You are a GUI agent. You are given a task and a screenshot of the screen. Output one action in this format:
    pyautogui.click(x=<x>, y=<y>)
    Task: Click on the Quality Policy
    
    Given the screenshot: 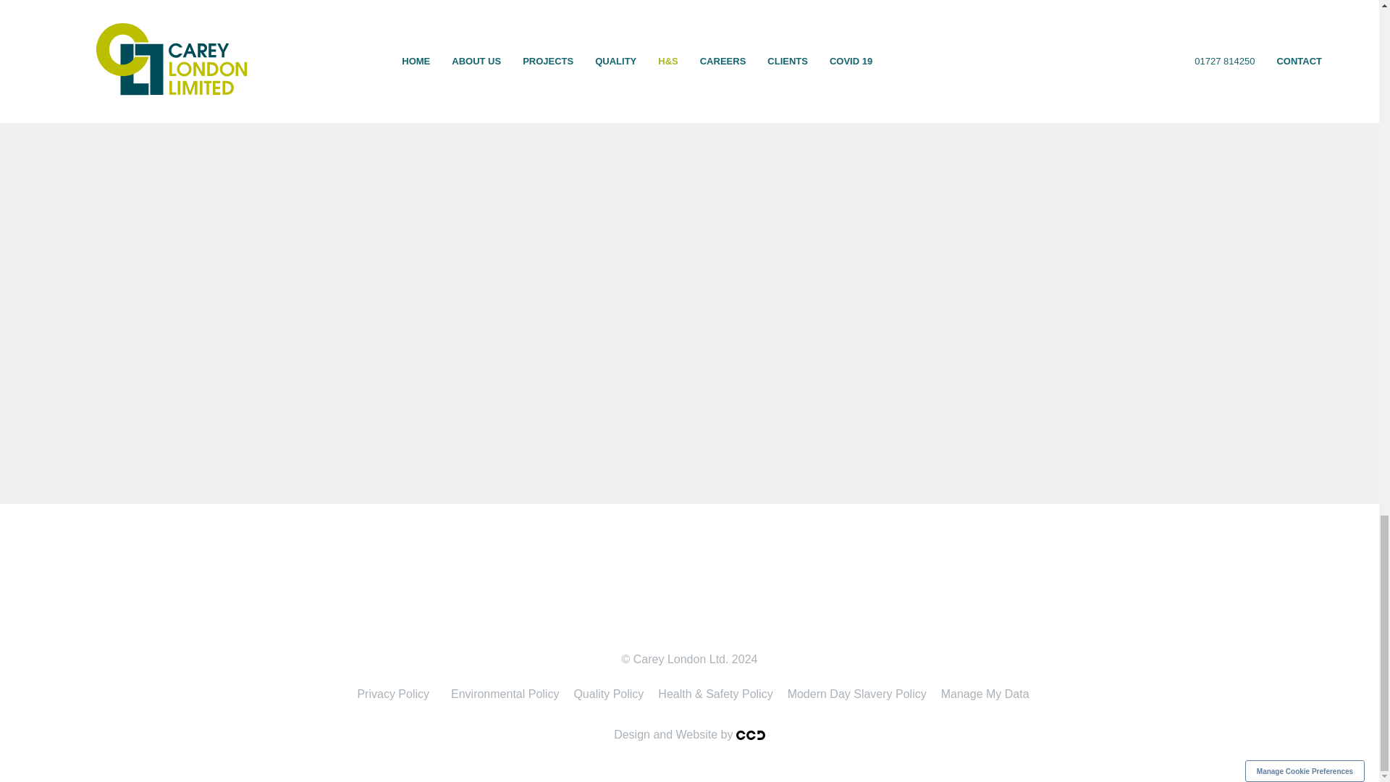 What is the action you would take?
    pyautogui.click(x=608, y=694)
    